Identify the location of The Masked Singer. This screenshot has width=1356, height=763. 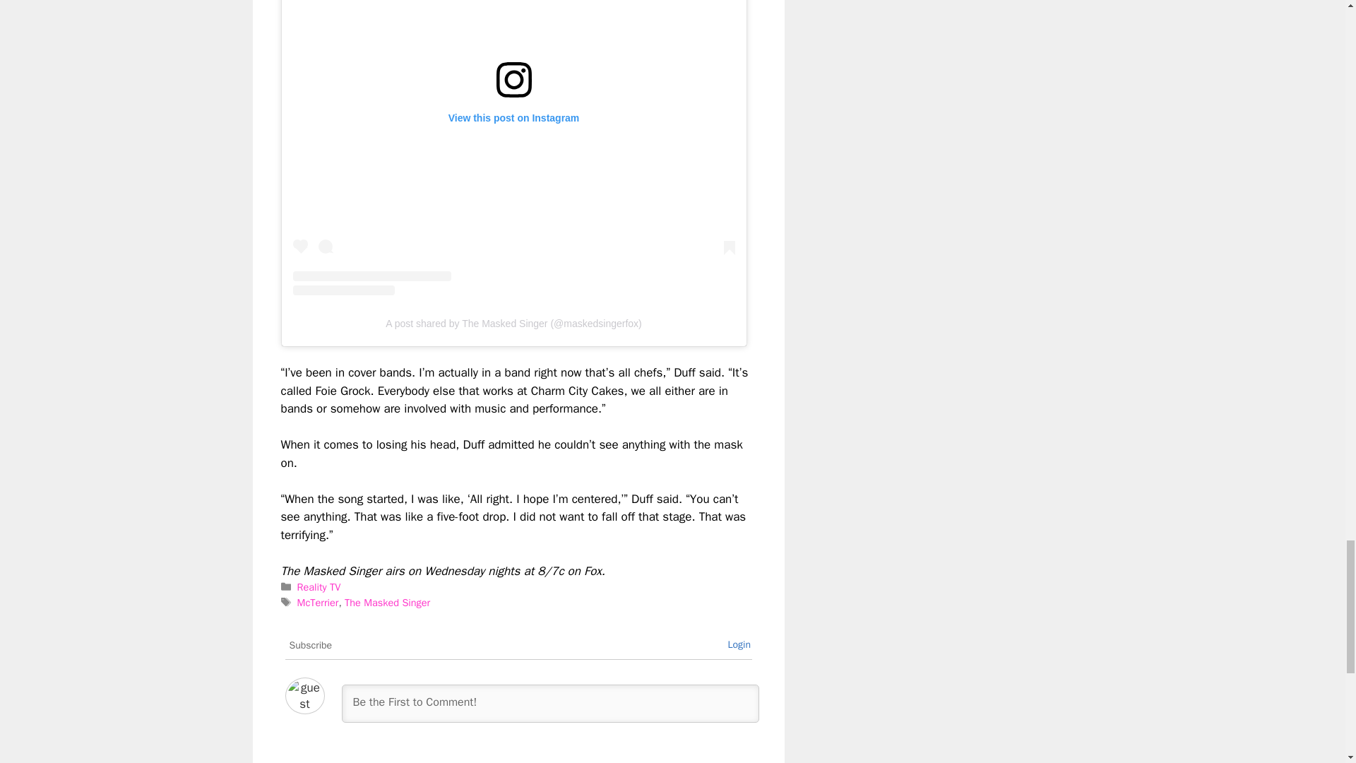
(387, 602).